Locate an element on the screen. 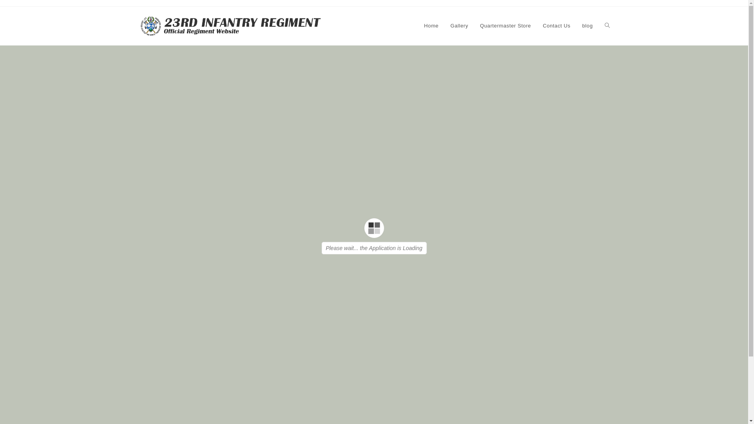  Home is located at coordinates (431, 26).